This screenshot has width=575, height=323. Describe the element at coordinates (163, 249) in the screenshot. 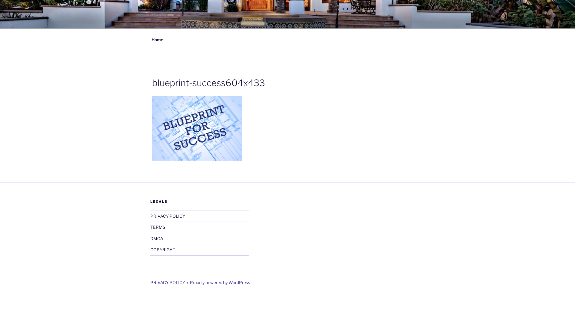

I see `COPYRIGHT` at that location.